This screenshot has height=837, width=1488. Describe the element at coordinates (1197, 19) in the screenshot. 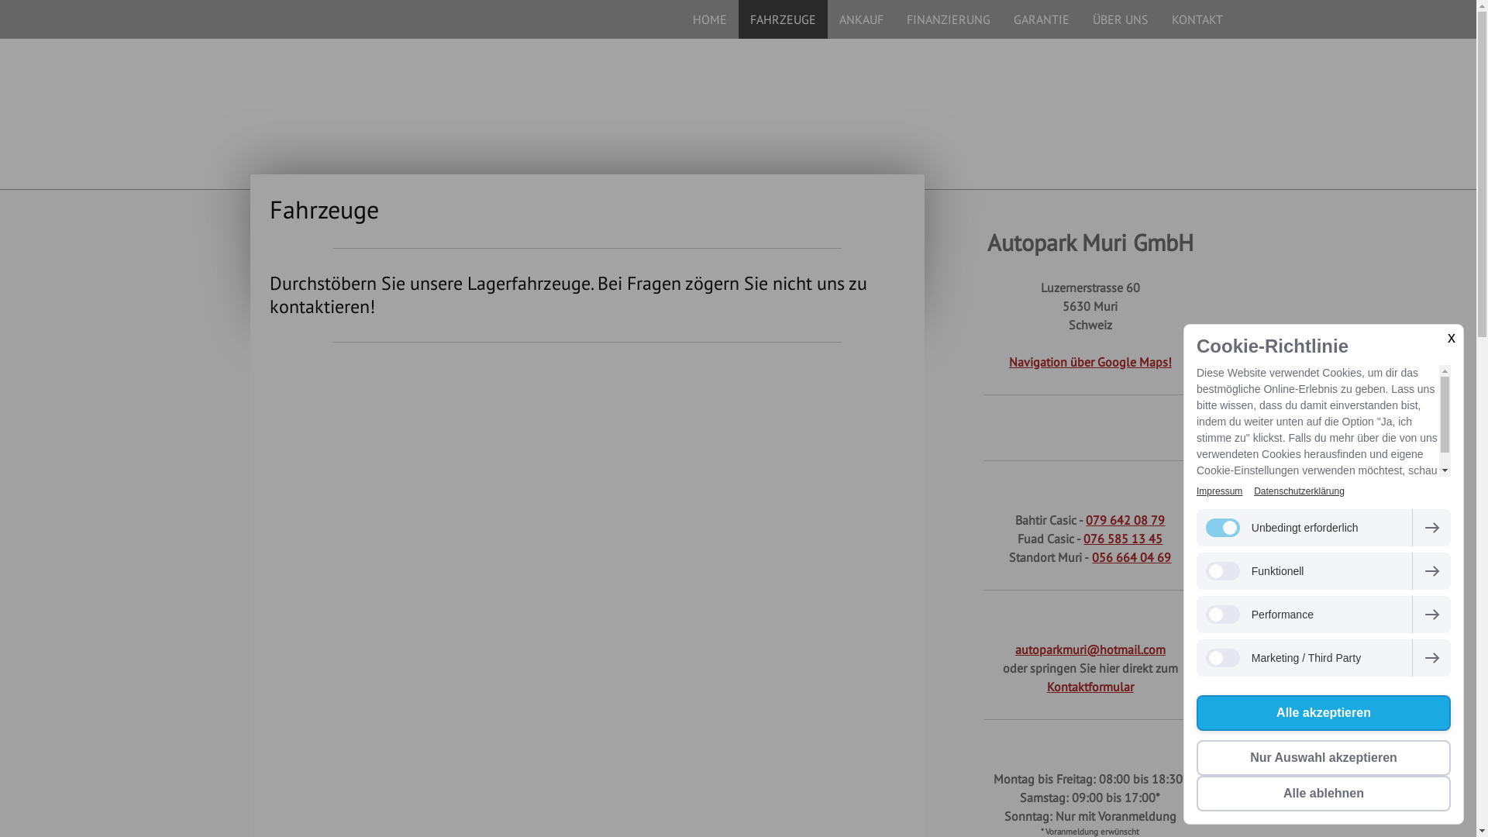

I see `KONTAKT` at that location.